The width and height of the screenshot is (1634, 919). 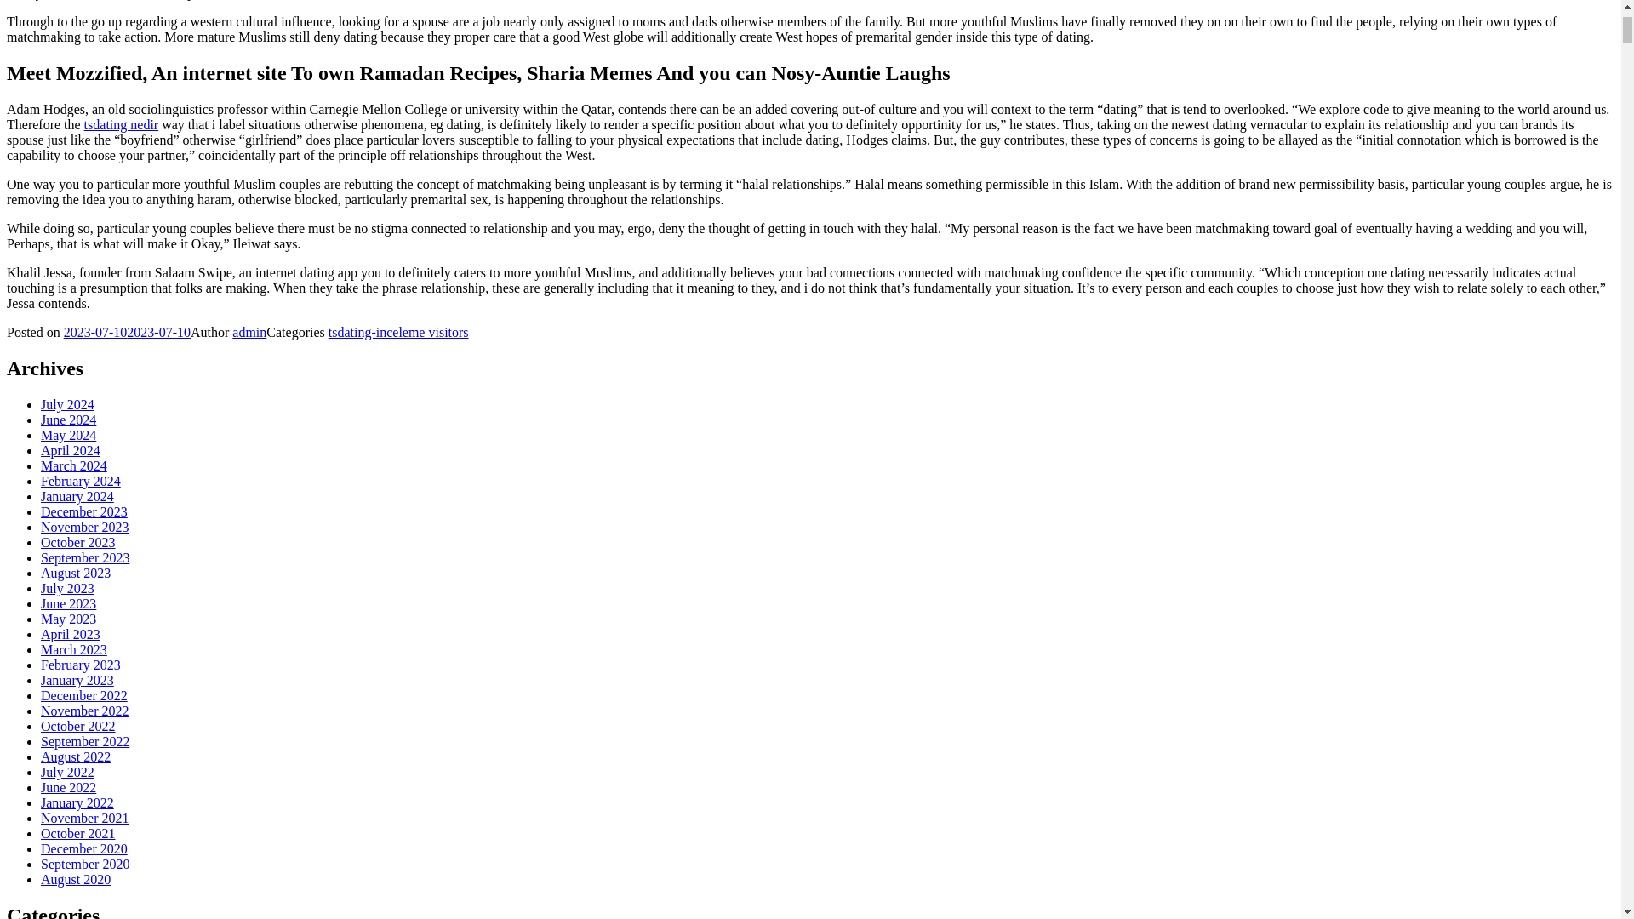 What do you see at coordinates (83, 695) in the screenshot?
I see `December 2022` at bounding box center [83, 695].